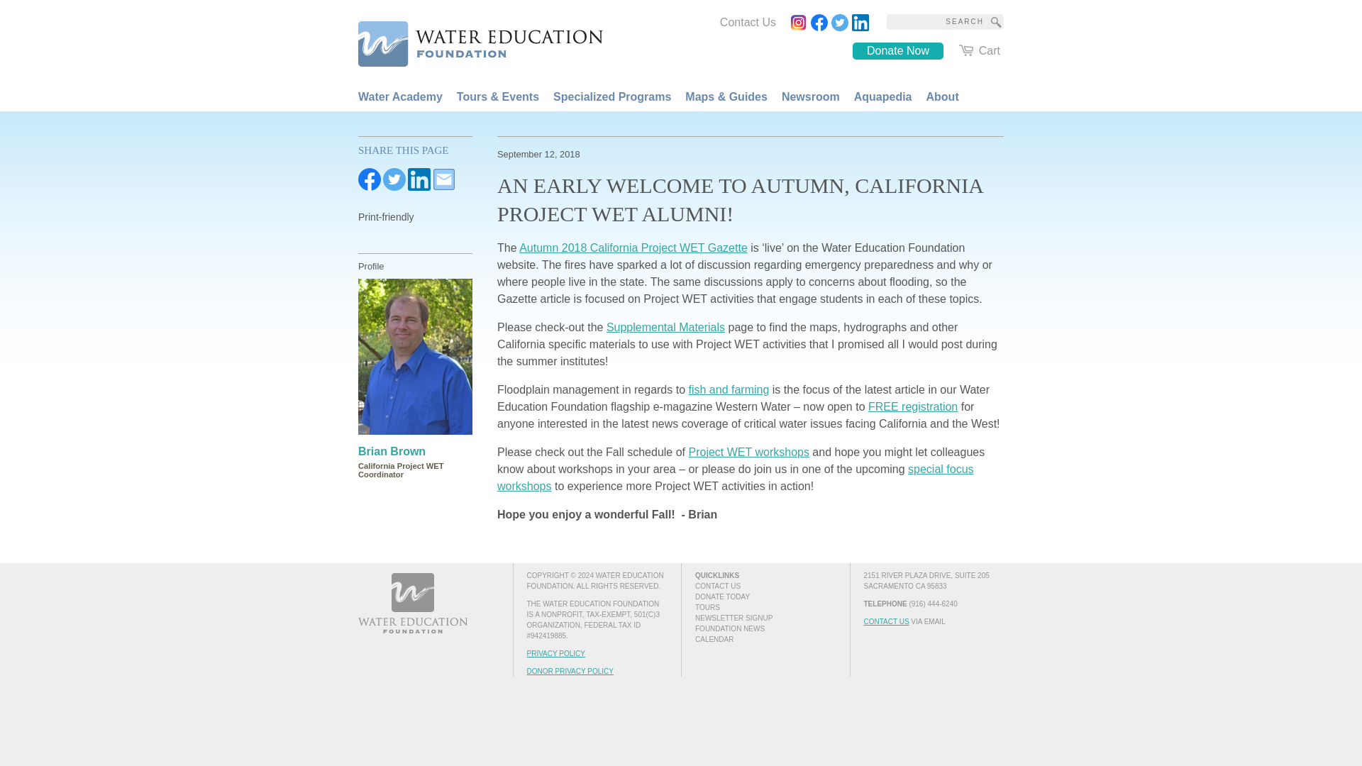  Describe the element at coordinates (472, 41) in the screenshot. I see `Water Education Foundation home page` at that location.